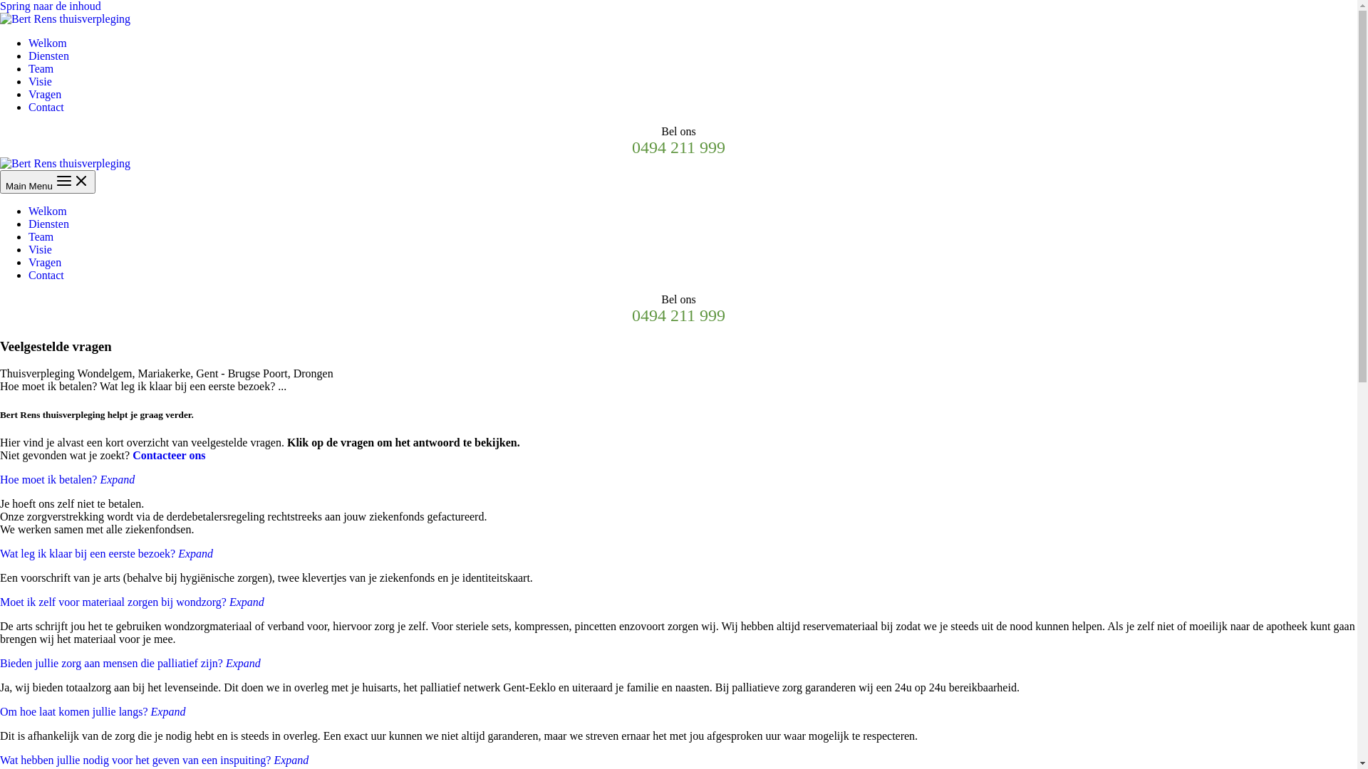  I want to click on Contacteer ons, so click(169, 456).